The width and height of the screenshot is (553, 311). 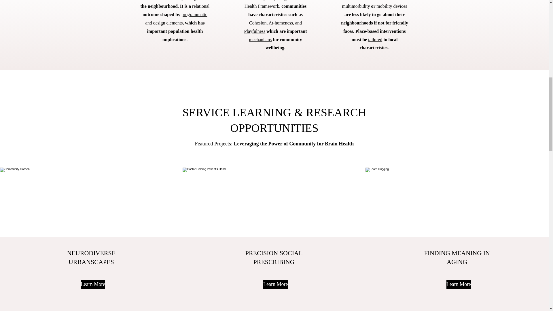 I want to click on spending time, so click(x=193, y=0).